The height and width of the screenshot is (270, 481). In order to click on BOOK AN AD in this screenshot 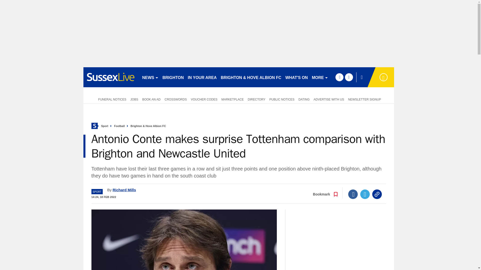, I will do `click(151, 99)`.